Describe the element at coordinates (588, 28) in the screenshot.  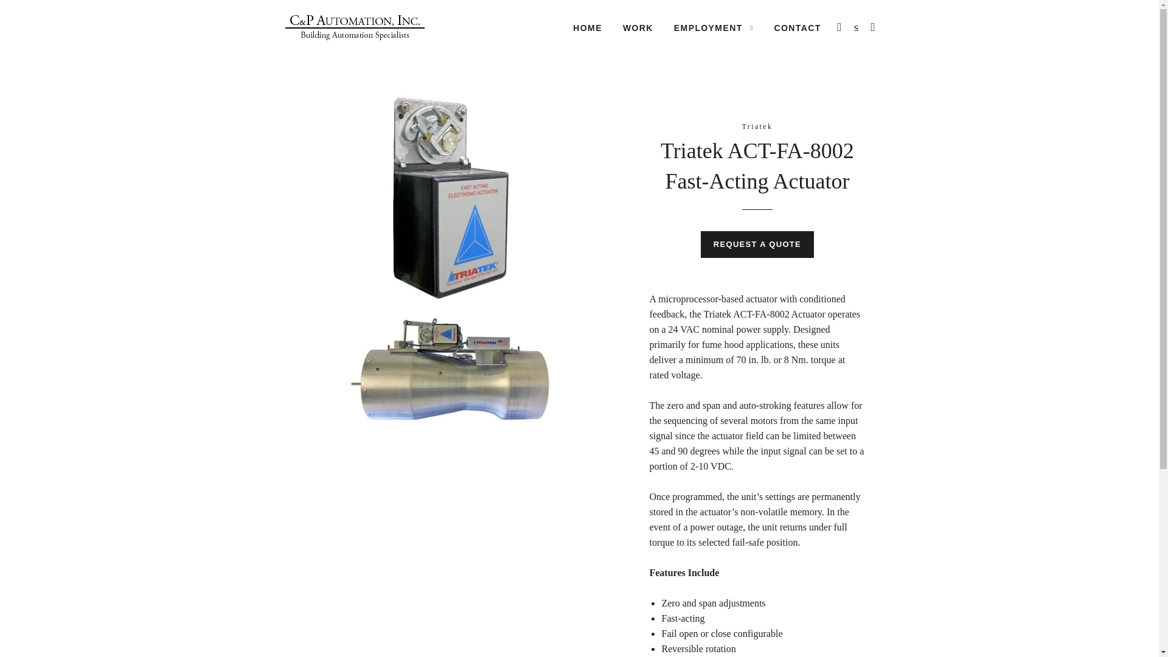
I see `HOME` at that location.